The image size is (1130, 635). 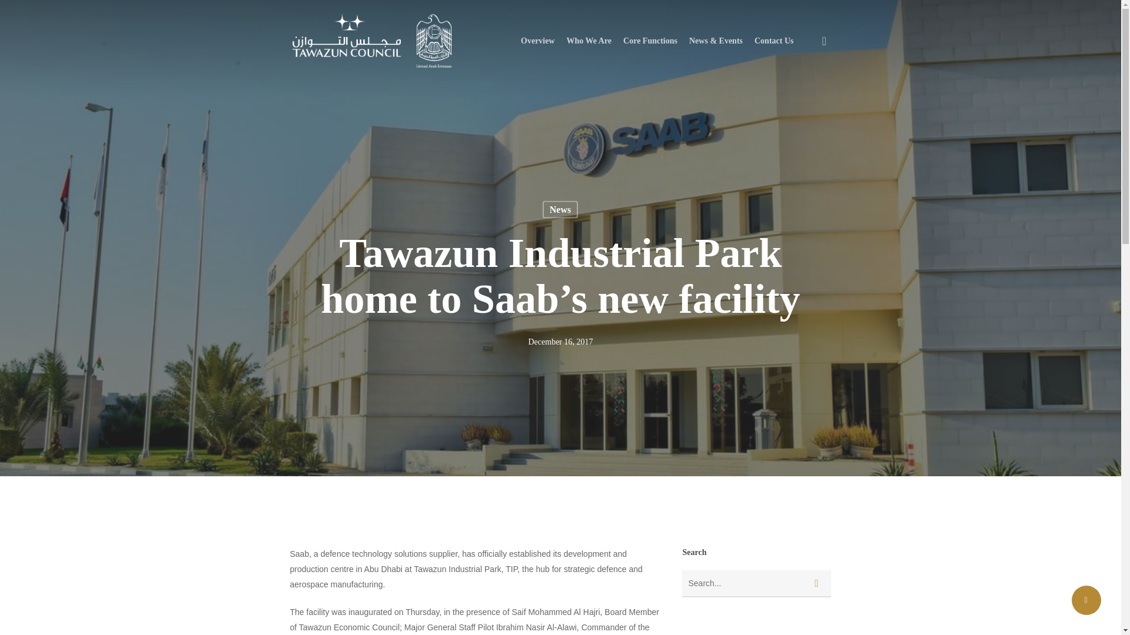 What do you see at coordinates (590, 41) in the screenshot?
I see `Who We Are` at bounding box center [590, 41].